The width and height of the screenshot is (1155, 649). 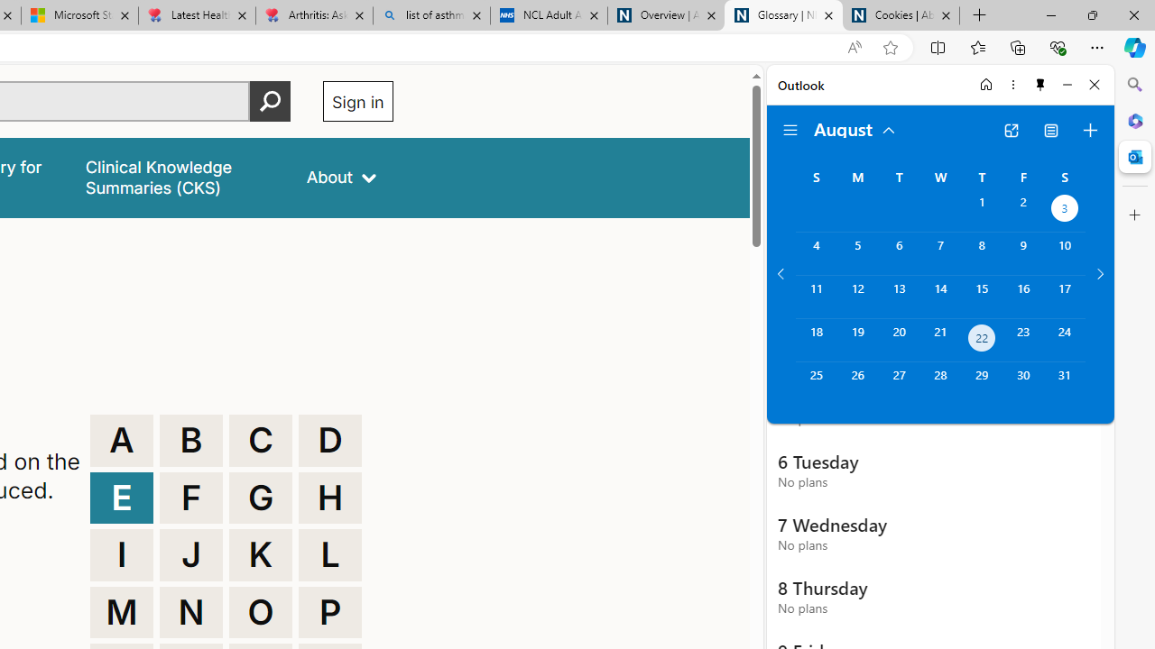 What do you see at coordinates (1065, 211) in the screenshot?
I see `Saturday, August 3, 2024. Date selected. ` at bounding box center [1065, 211].